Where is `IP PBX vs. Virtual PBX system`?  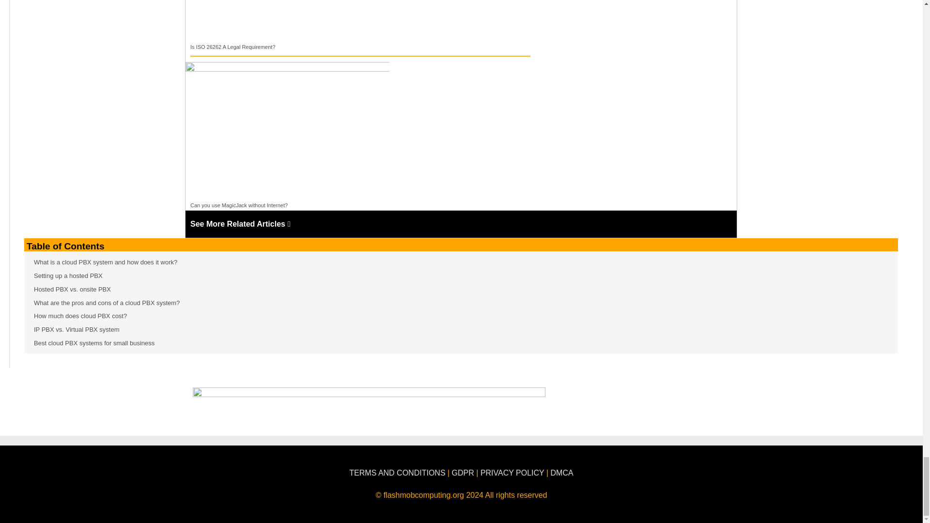 IP PBX vs. Virtual PBX system is located at coordinates (74, 330).